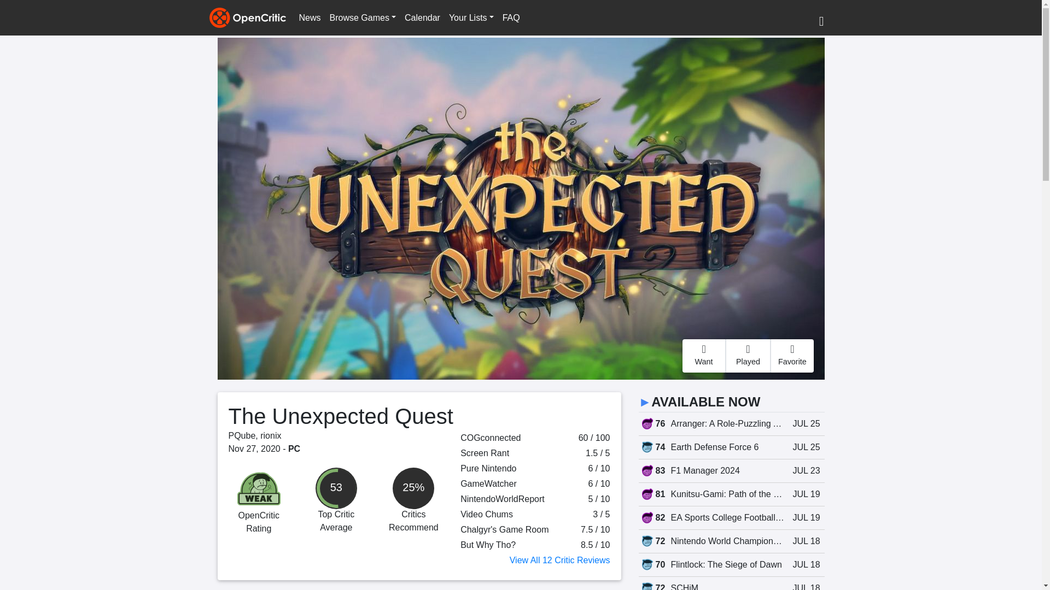  Describe the element at coordinates (511, 17) in the screenshot. I see `FAQ` at that location.